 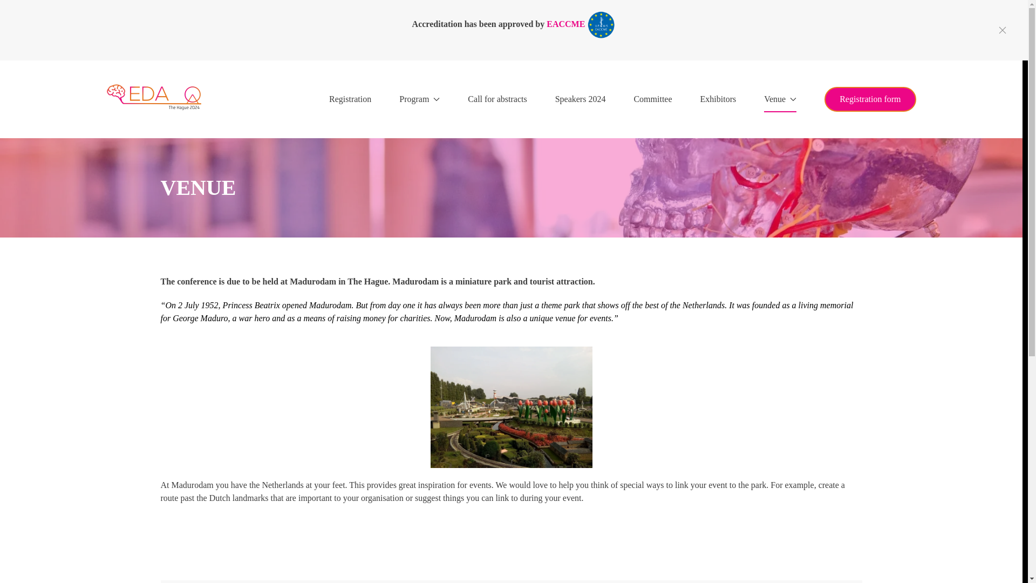 I want to click on EACCME, so click(x=565, y=24).